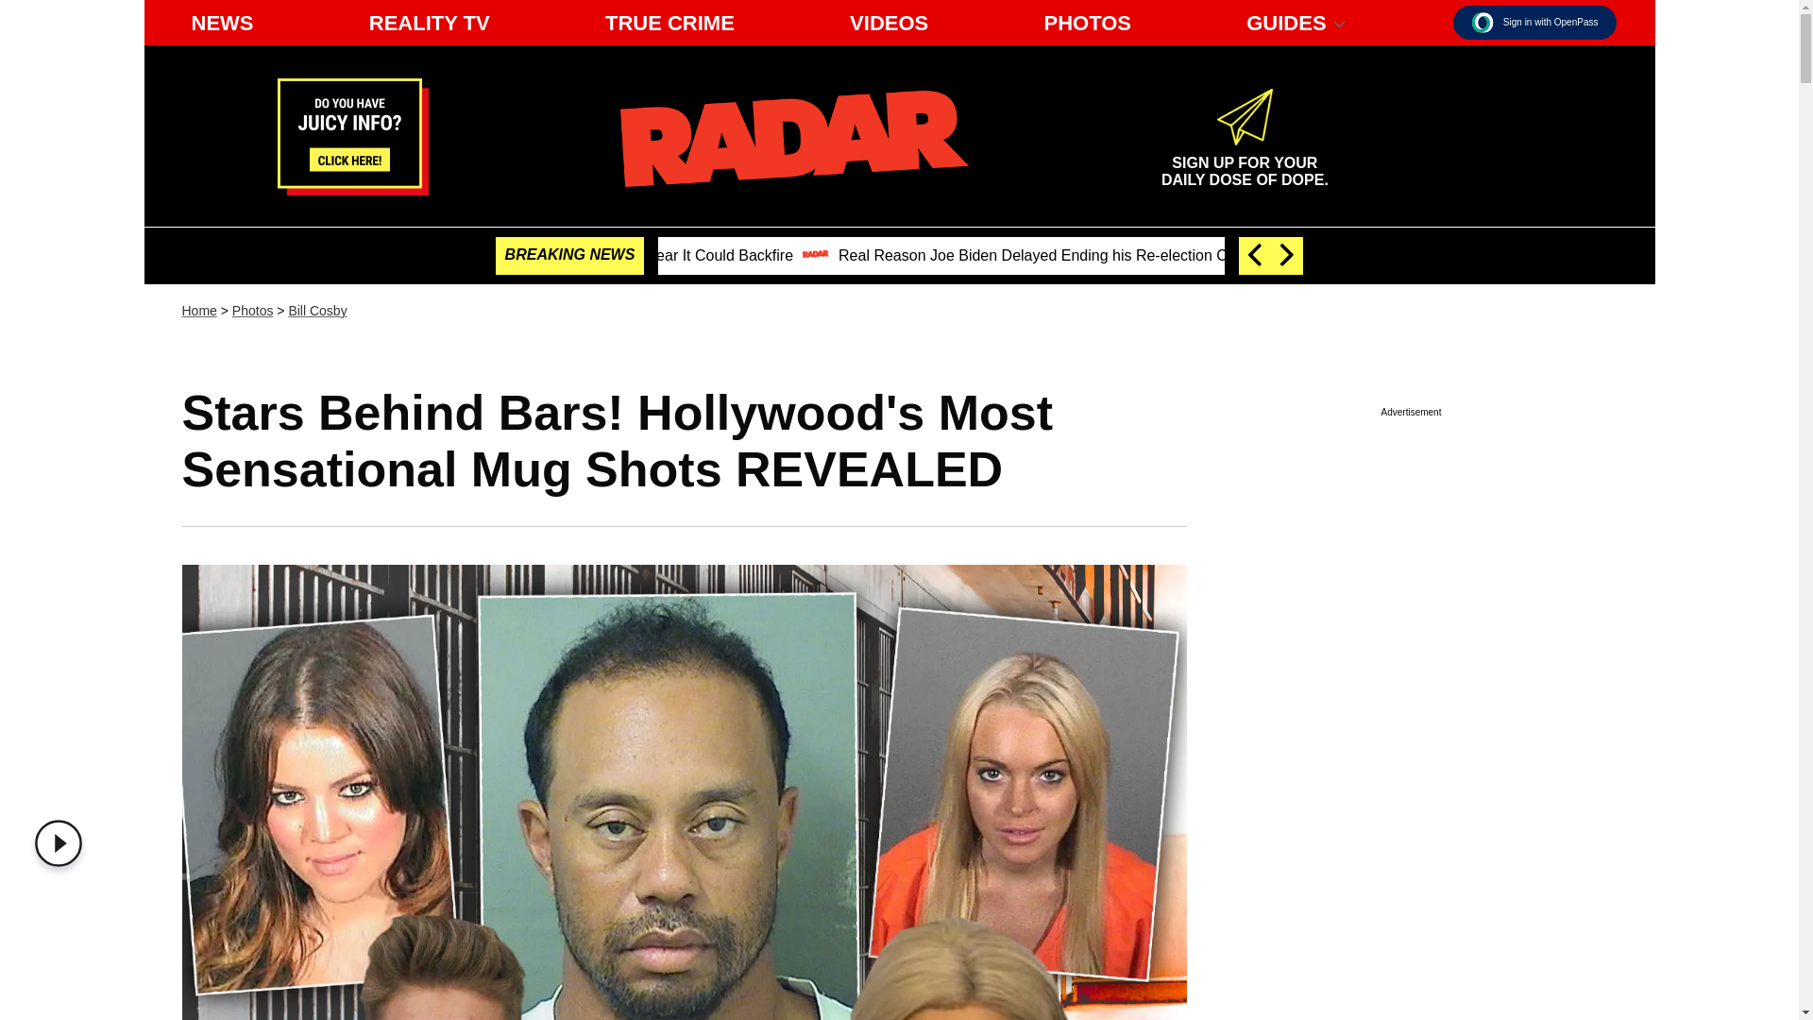  What do you see at coordinates (889, 23) in the screenshot?
I see `VIDEOS` at bounding box center [889, 23].